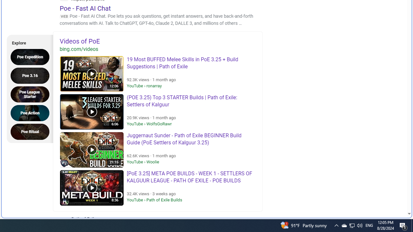 The width and height of the screenshot is (413, 232). I want to click on Q2790: 100%, so click(105, 223).